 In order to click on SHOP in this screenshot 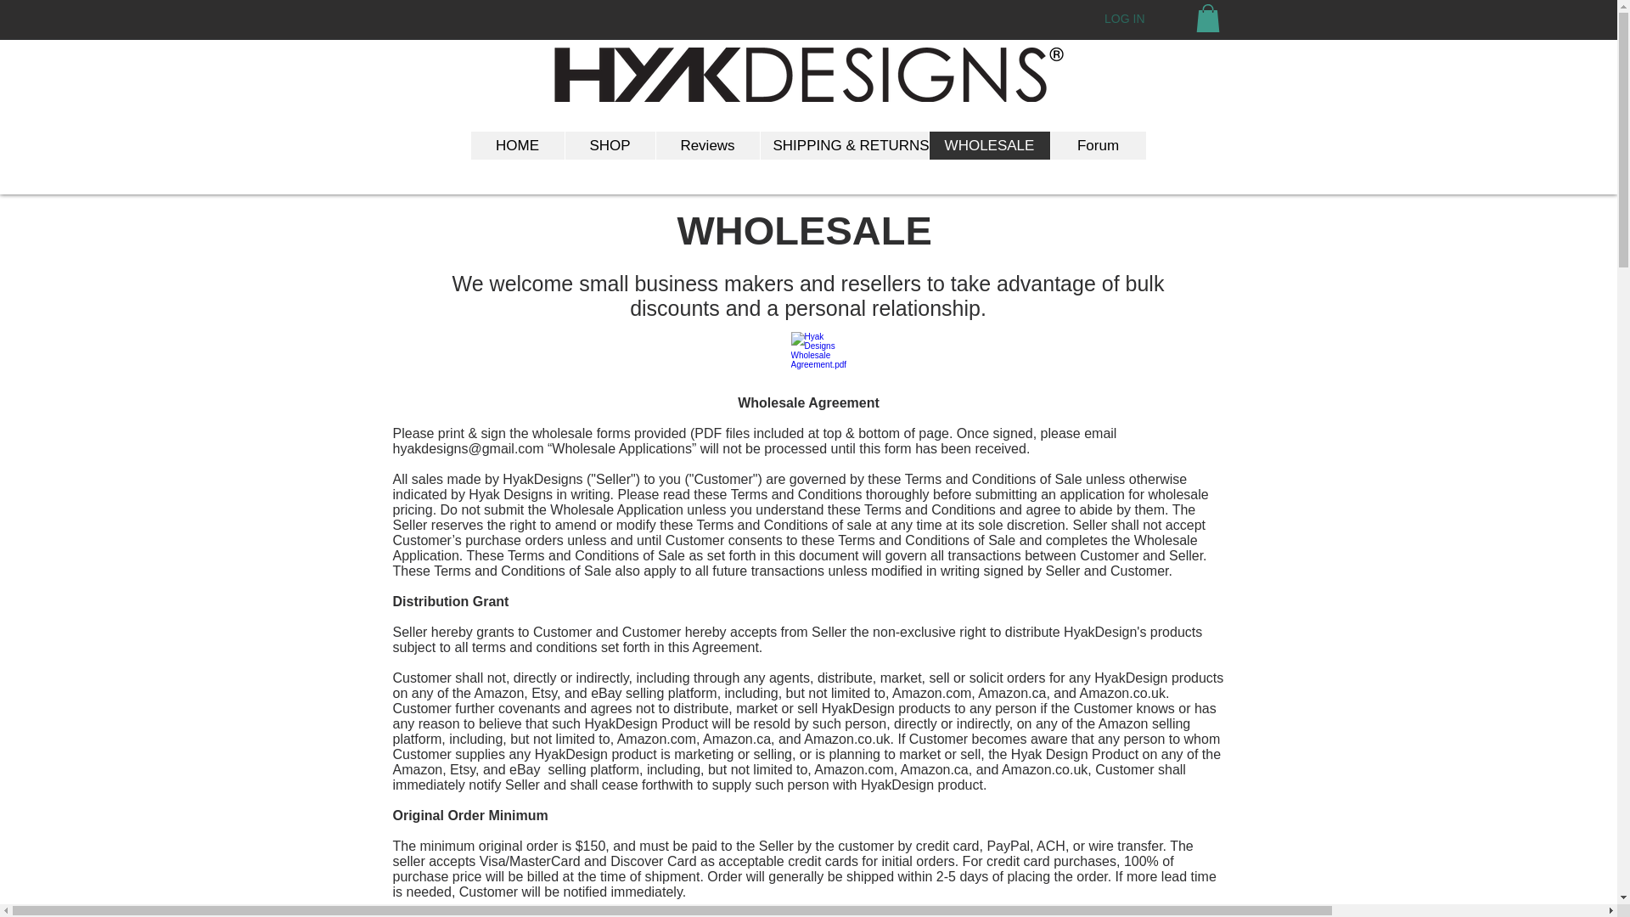, I will do `click(610, 145)`.